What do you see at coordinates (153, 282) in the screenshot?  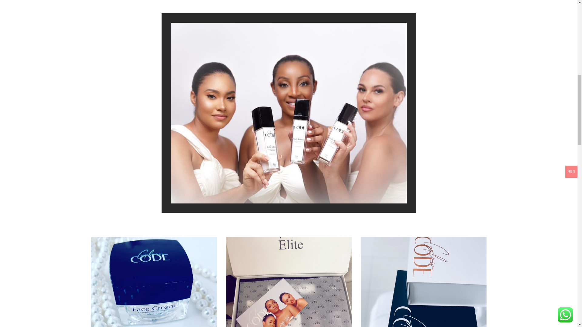 I see `glow-code-3` at bounding box center [153, 282].